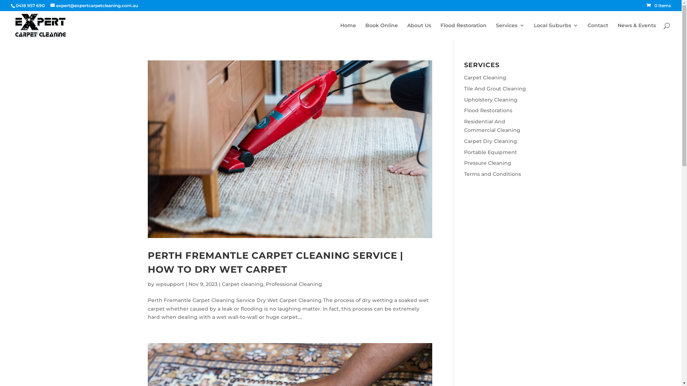  What do you see at coordinates (419, 31) in the screenshot?
I see `About Us` at bounding box center [419, 31].